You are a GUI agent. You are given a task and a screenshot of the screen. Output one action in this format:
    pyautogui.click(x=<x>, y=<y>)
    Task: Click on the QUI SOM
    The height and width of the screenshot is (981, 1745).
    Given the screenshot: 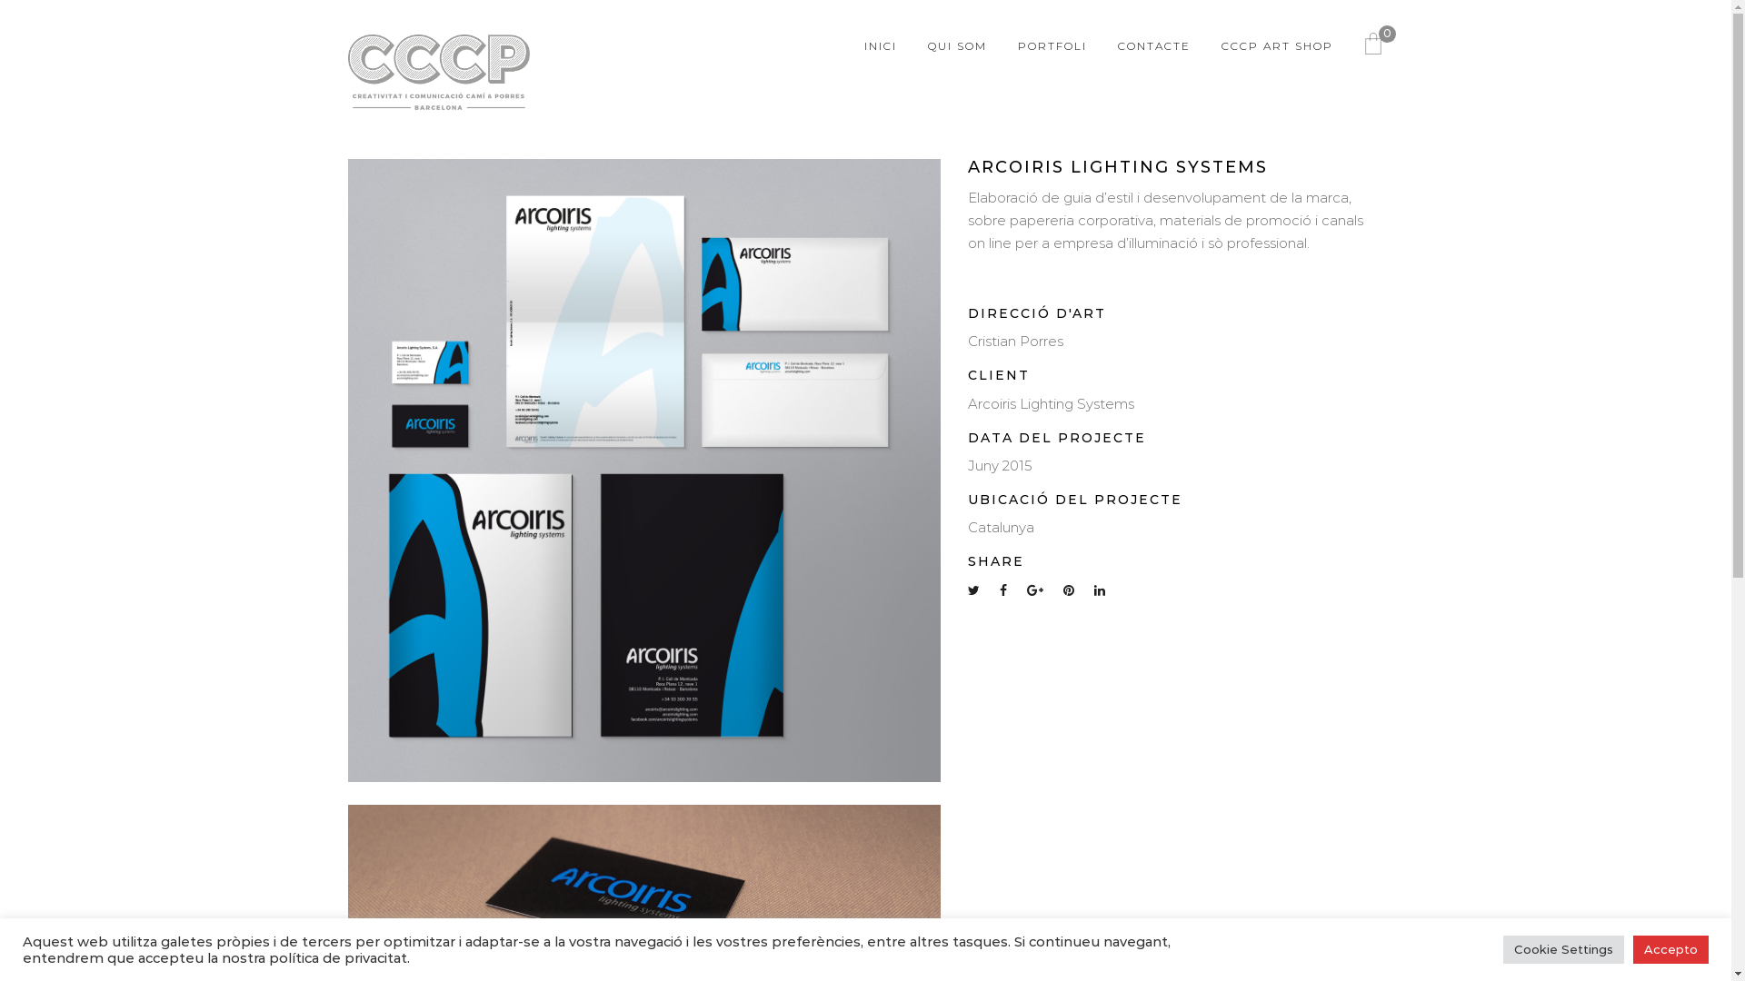 What is the action you would take?
    pyautogui.click(x=956, y=46)
    